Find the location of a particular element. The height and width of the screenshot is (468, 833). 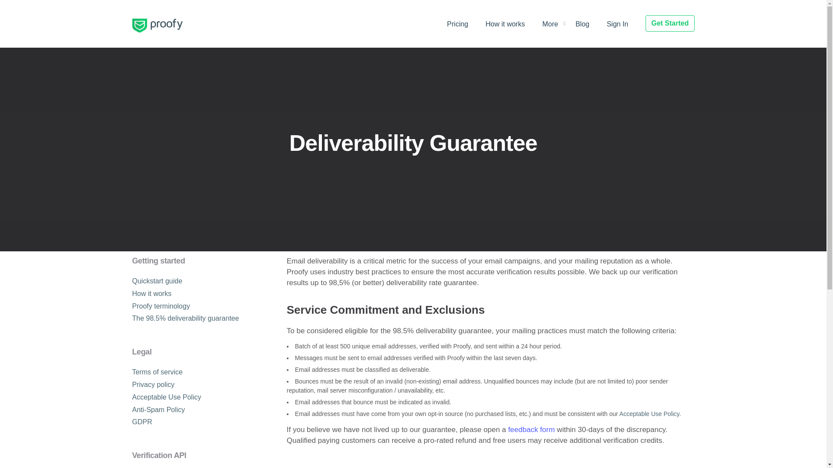

Privacy policy is located at coordinates (153, 385).